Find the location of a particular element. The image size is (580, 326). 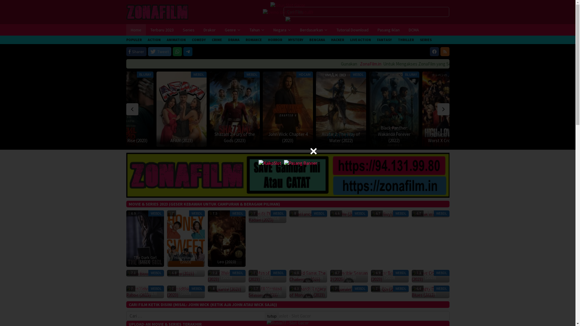

Bloodthirst (2023) is located at coordinates (185, 291).